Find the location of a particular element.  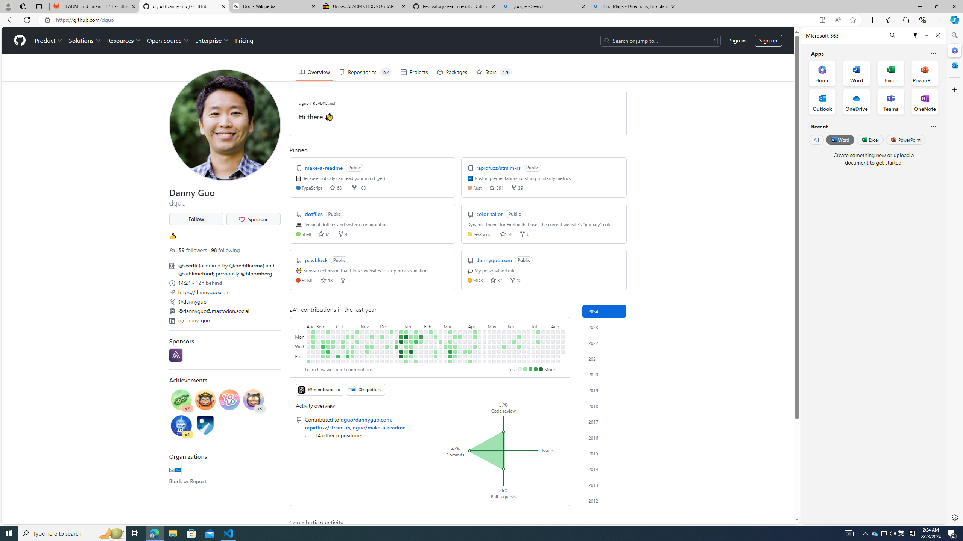

No contributions on August 14th. is located at coordinates (558, 346).